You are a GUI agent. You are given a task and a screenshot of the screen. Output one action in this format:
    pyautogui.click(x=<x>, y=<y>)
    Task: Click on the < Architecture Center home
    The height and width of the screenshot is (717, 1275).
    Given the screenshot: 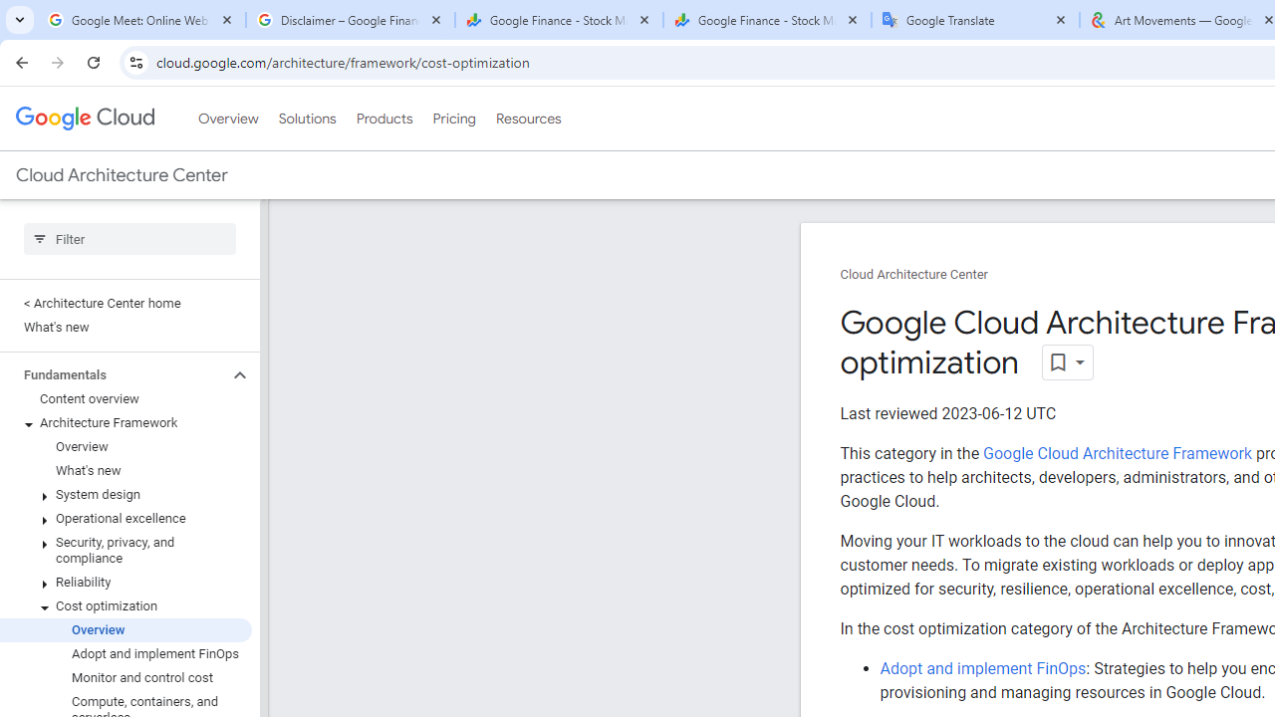 What is the action you would take?
    pyautogui.click(x=126, y=303)
    